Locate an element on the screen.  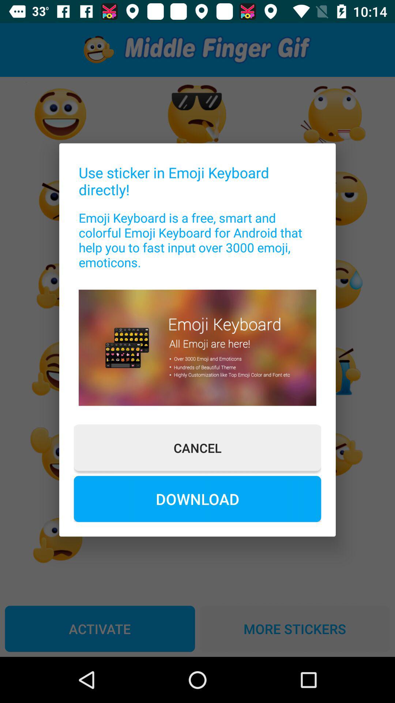
flip to the download item is located at coordinates (197, 499).